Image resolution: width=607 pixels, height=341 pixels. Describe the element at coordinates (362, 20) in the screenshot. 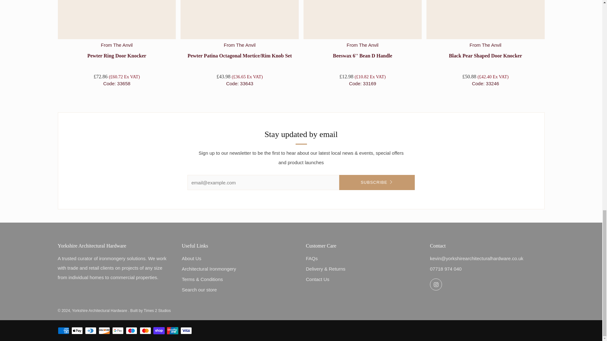

I see `Beeswax 6'' Bean D Handle` at that location.